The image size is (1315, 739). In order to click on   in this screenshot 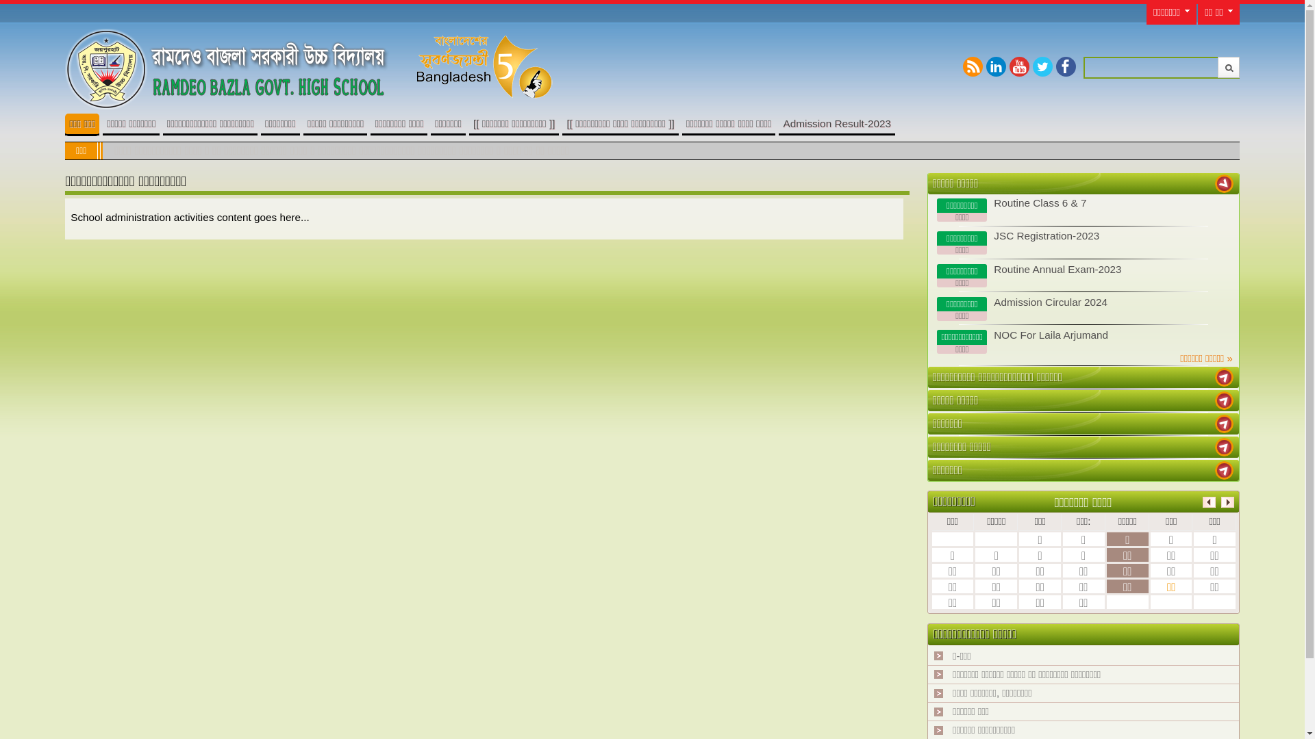, I will do `click(1225, 401)`.